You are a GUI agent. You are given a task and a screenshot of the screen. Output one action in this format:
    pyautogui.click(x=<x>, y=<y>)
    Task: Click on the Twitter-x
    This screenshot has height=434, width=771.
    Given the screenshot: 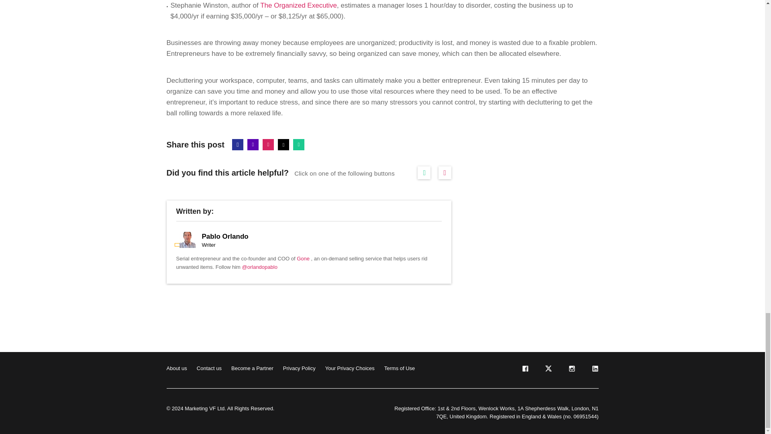 What is the action you would take?
    pyautogui.click(x=284, y=144)
    